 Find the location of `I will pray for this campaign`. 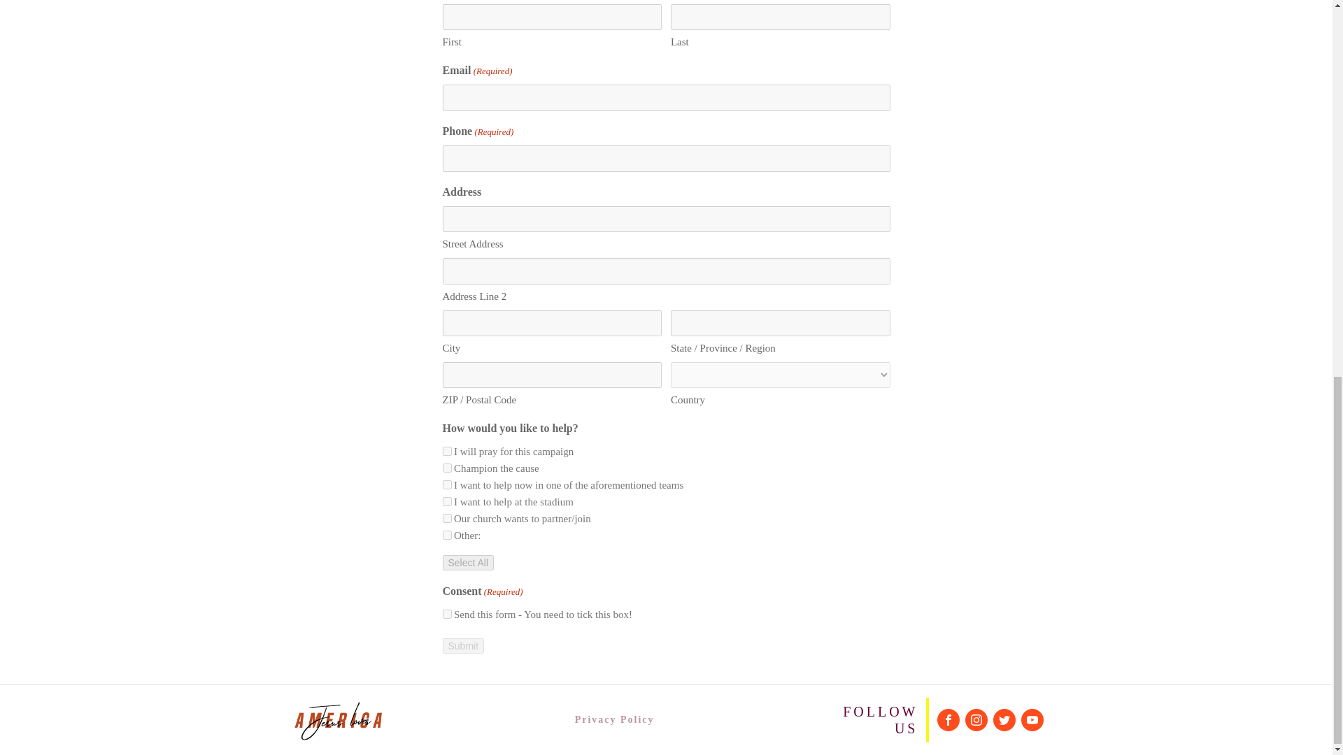

I will pray for this campaign is located at coordinates (446, 452).